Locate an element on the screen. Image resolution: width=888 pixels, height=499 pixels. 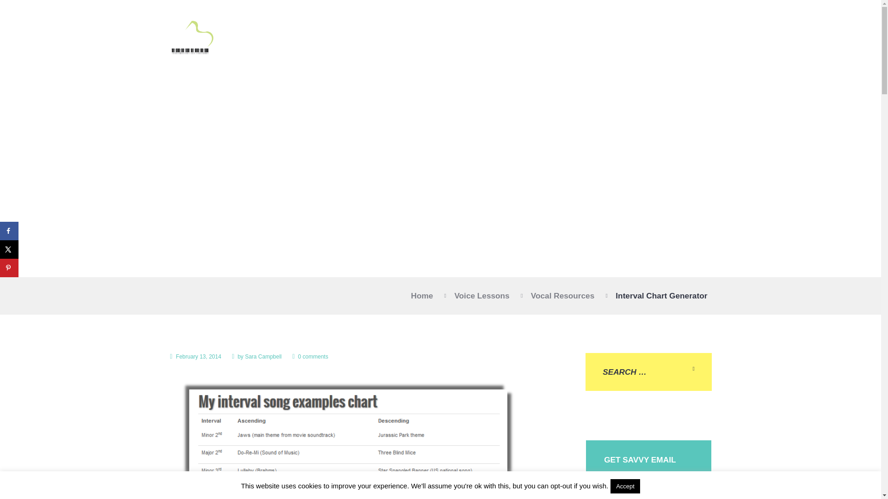
Home is located at coordinates (422, 296).